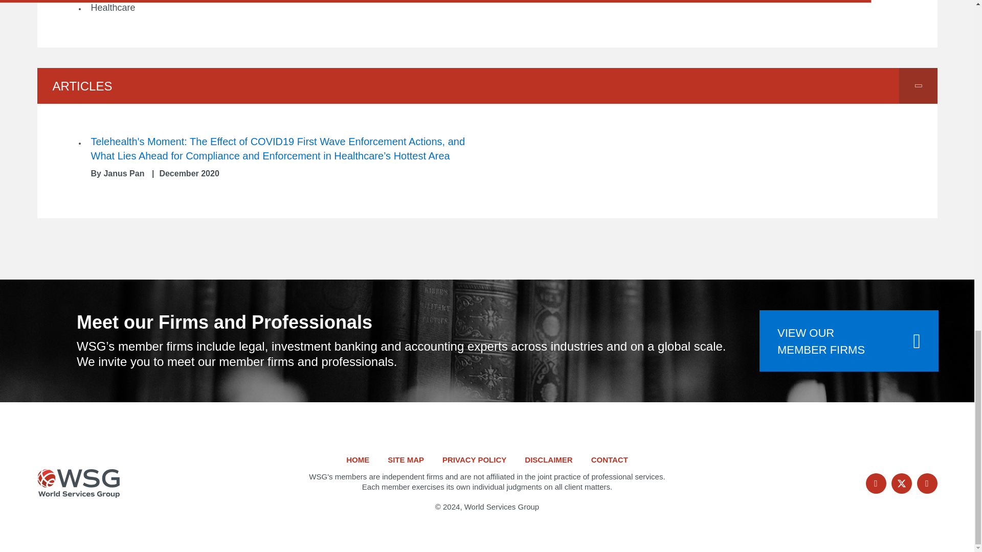  What do you see at coordinates (610, 460) in the screenshot?
I see `DISCLAIMER` at bounding box center [610, 460].